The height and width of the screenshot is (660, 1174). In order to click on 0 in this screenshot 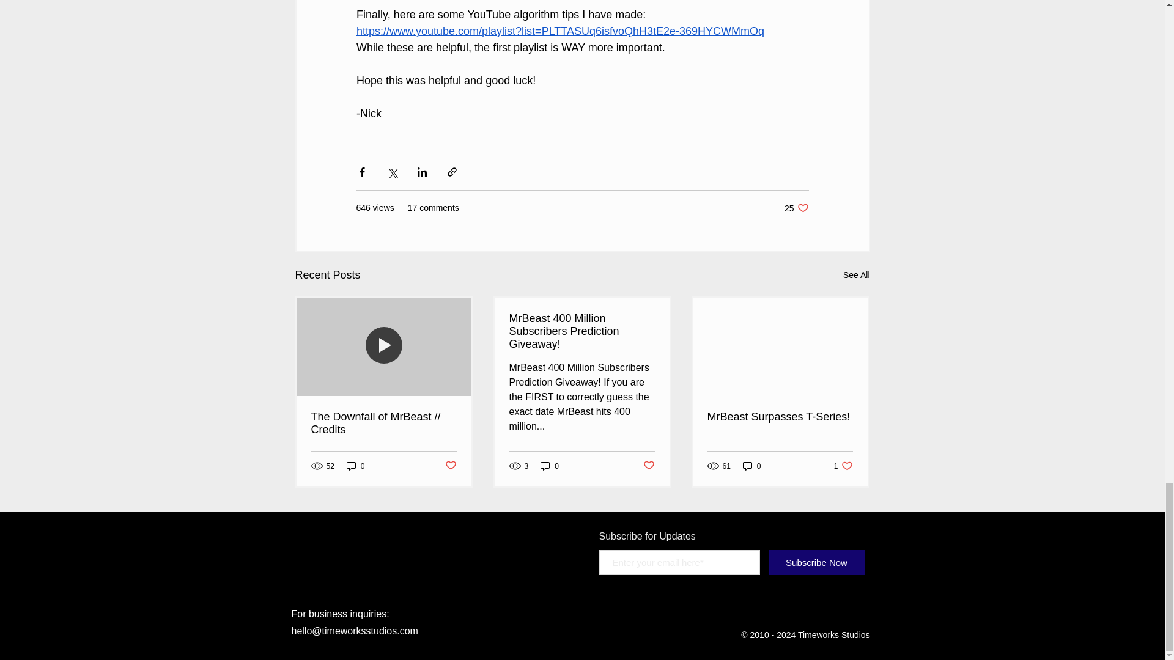, I will do `click(549, 466)`.